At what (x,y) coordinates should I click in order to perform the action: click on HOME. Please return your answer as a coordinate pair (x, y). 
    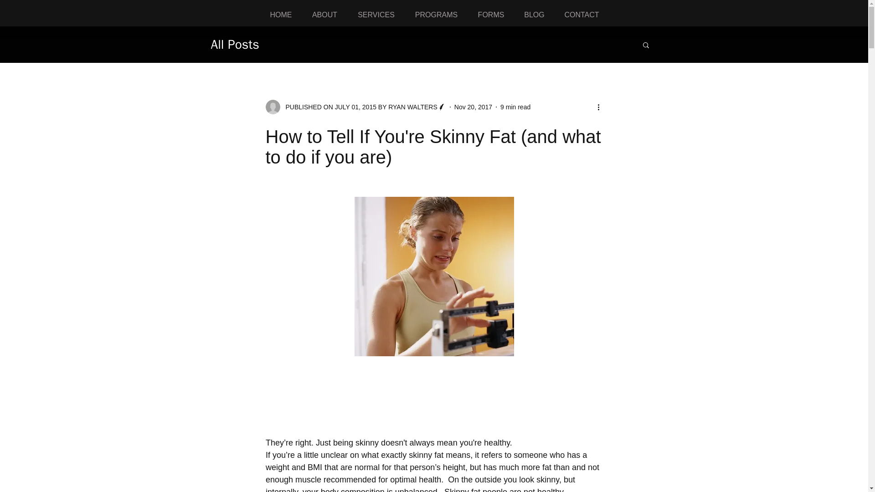
    Looking at the image, I should click on (281, 15).